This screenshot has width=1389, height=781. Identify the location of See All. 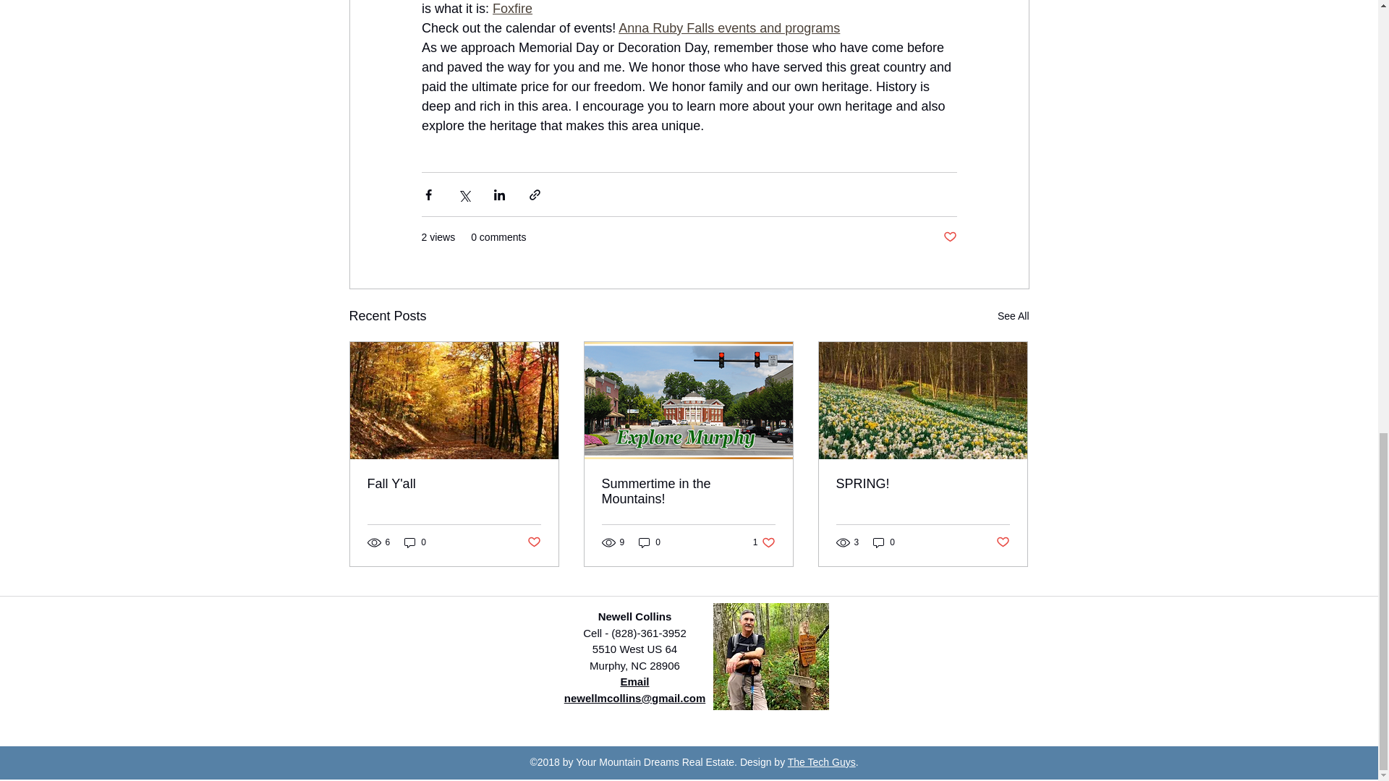
(922, 484).